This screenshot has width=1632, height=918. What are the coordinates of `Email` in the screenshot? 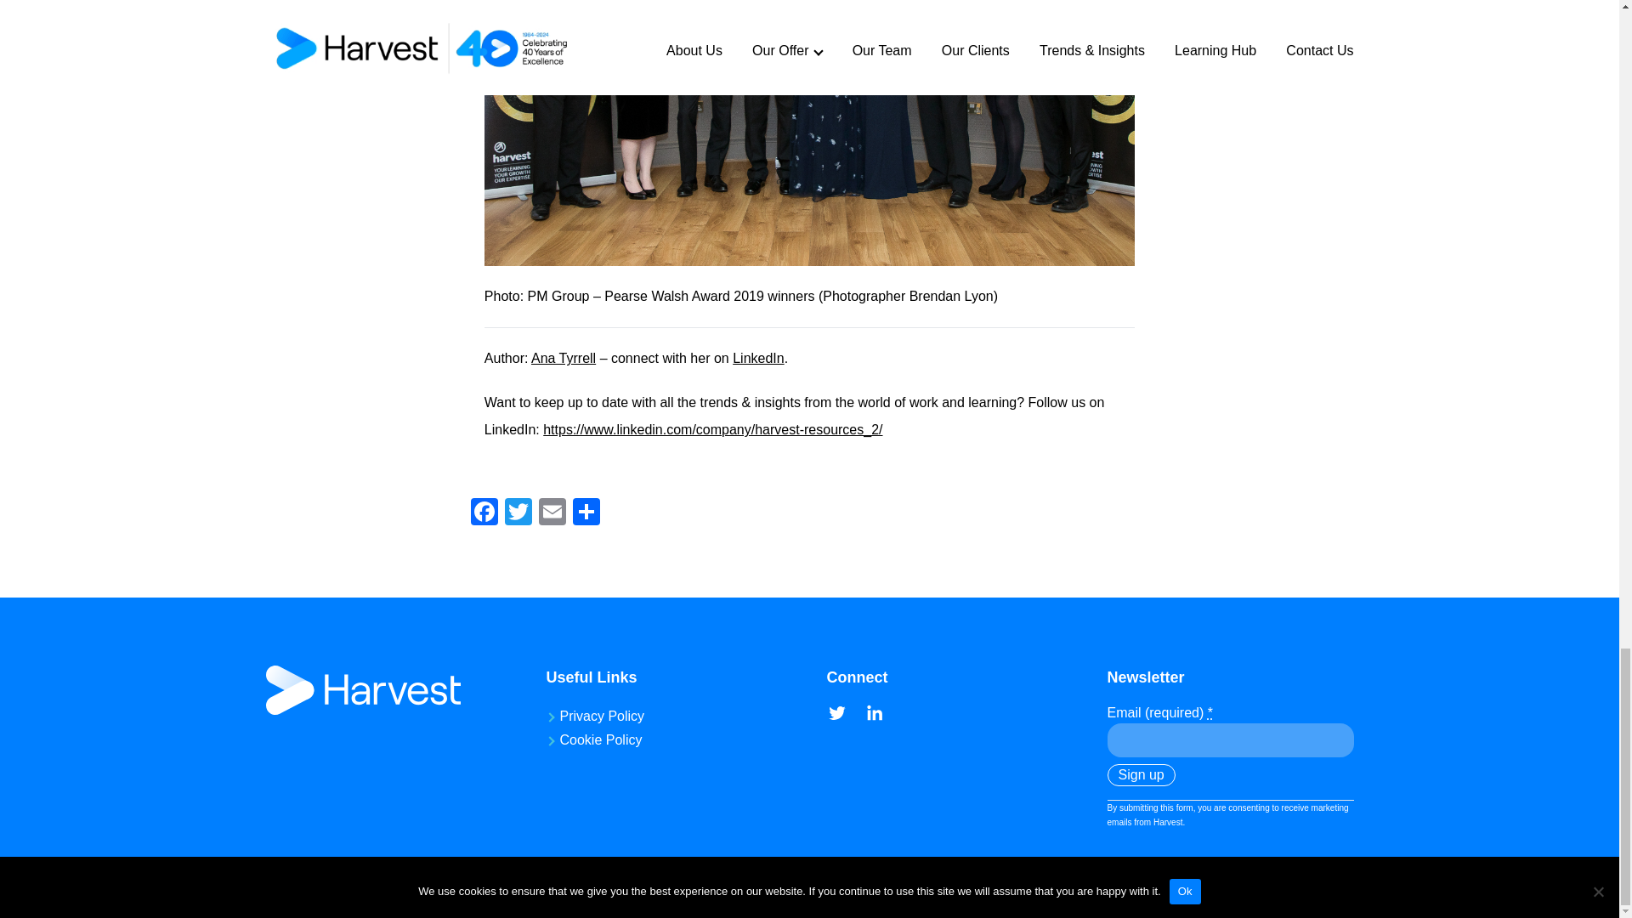 It's located at (552, 513).